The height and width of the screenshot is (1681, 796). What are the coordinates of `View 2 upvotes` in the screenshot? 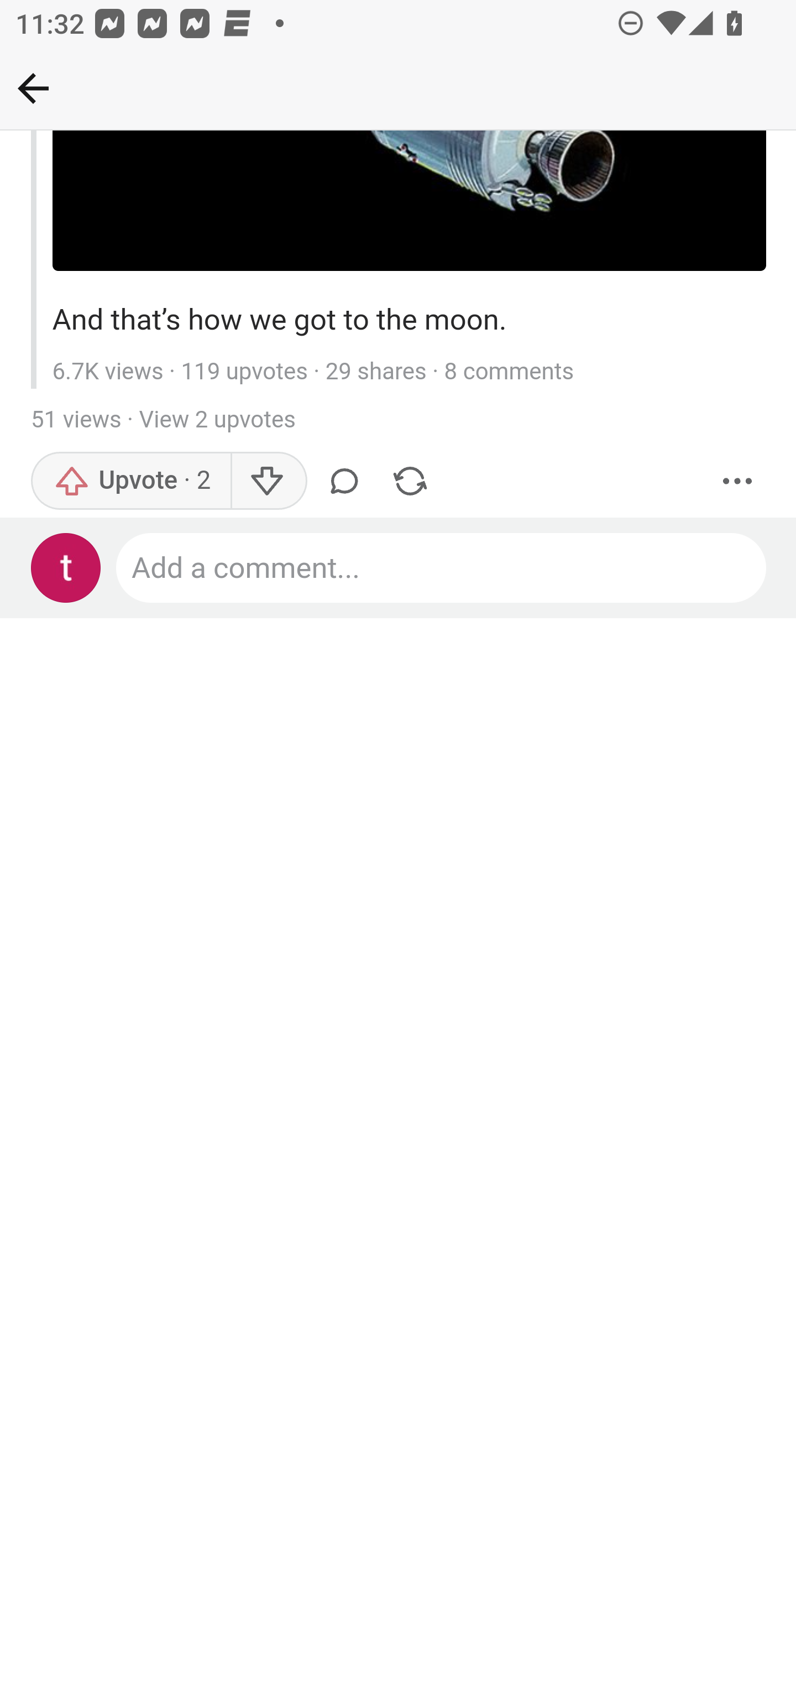 It's located at (216, 421).